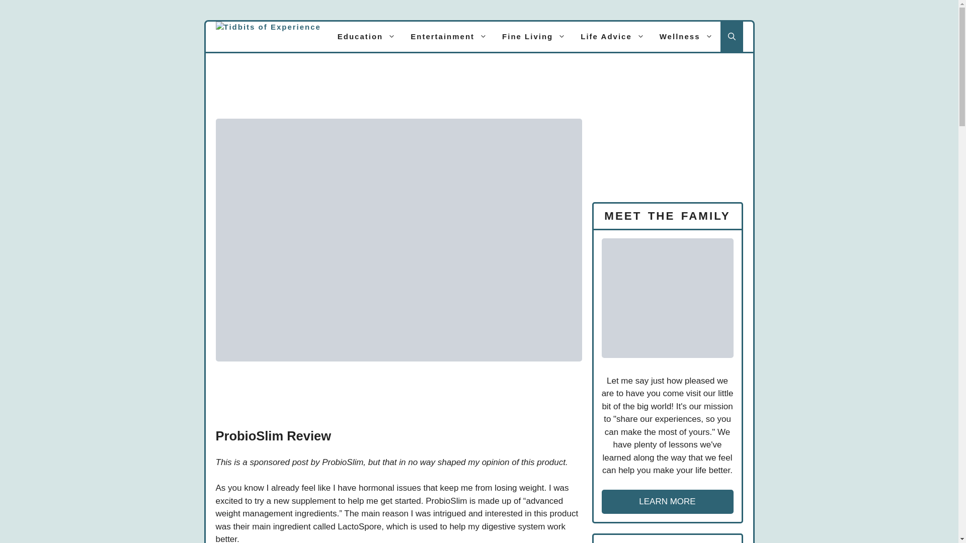  What do you see at coordinates (449, 36) in the screenshot?
I see `Entertainment` at bounding box center [449, 36].